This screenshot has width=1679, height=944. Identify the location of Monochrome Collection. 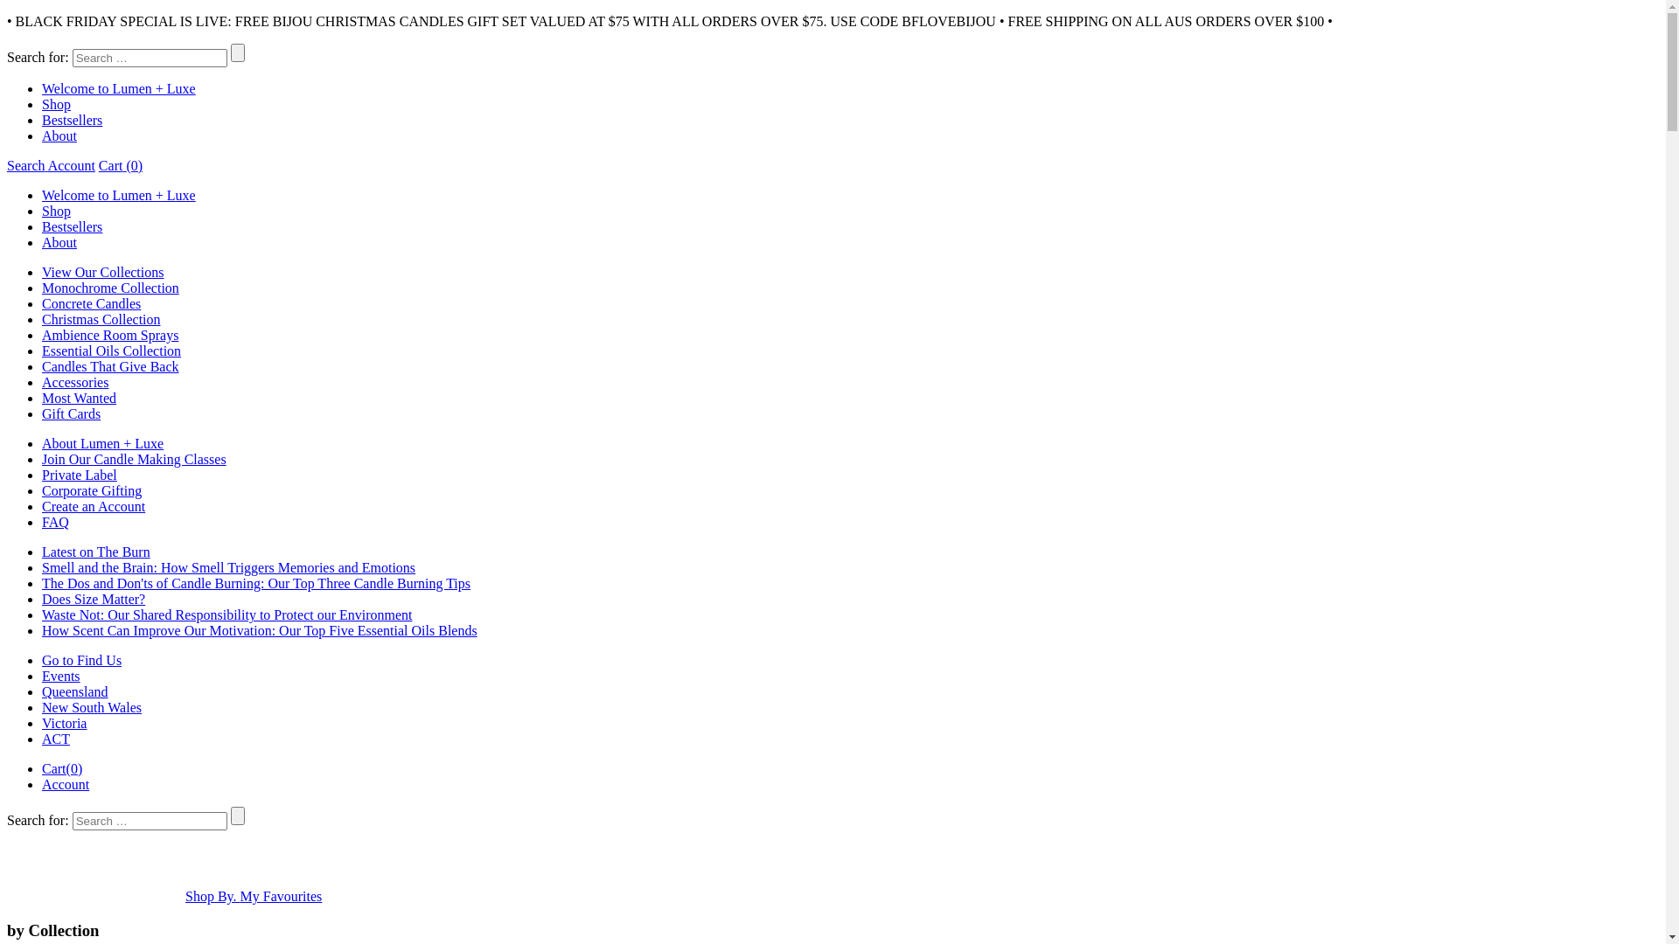
(110, 288).